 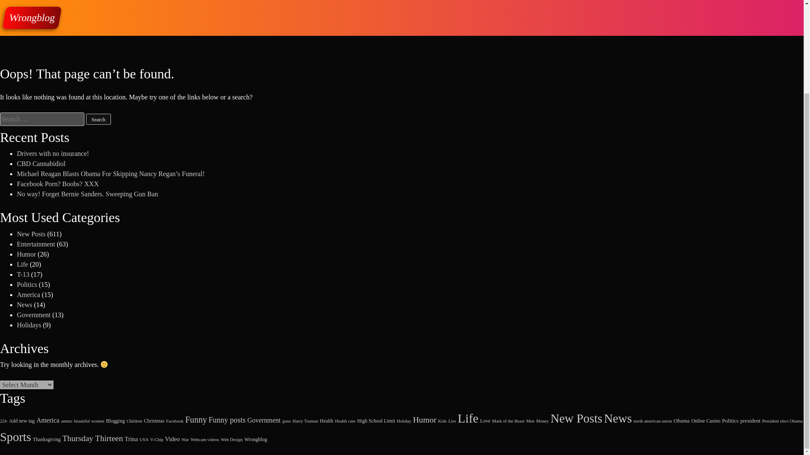 What do you see at coordinates (26, 254) in the screenshot?
I see `Humor` at bounding box center [26, 254].